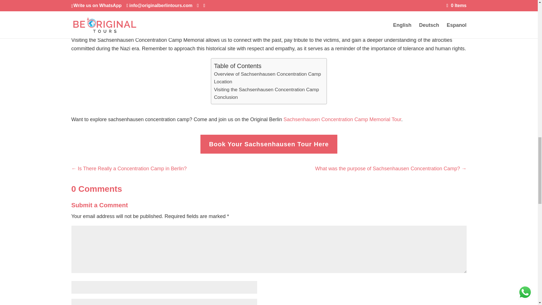 The height and width of the screenshot is (305, 542). What do you see at coordinates (223, 82) in the screenshot?
I see `Location` at bounding box center [223, 82].